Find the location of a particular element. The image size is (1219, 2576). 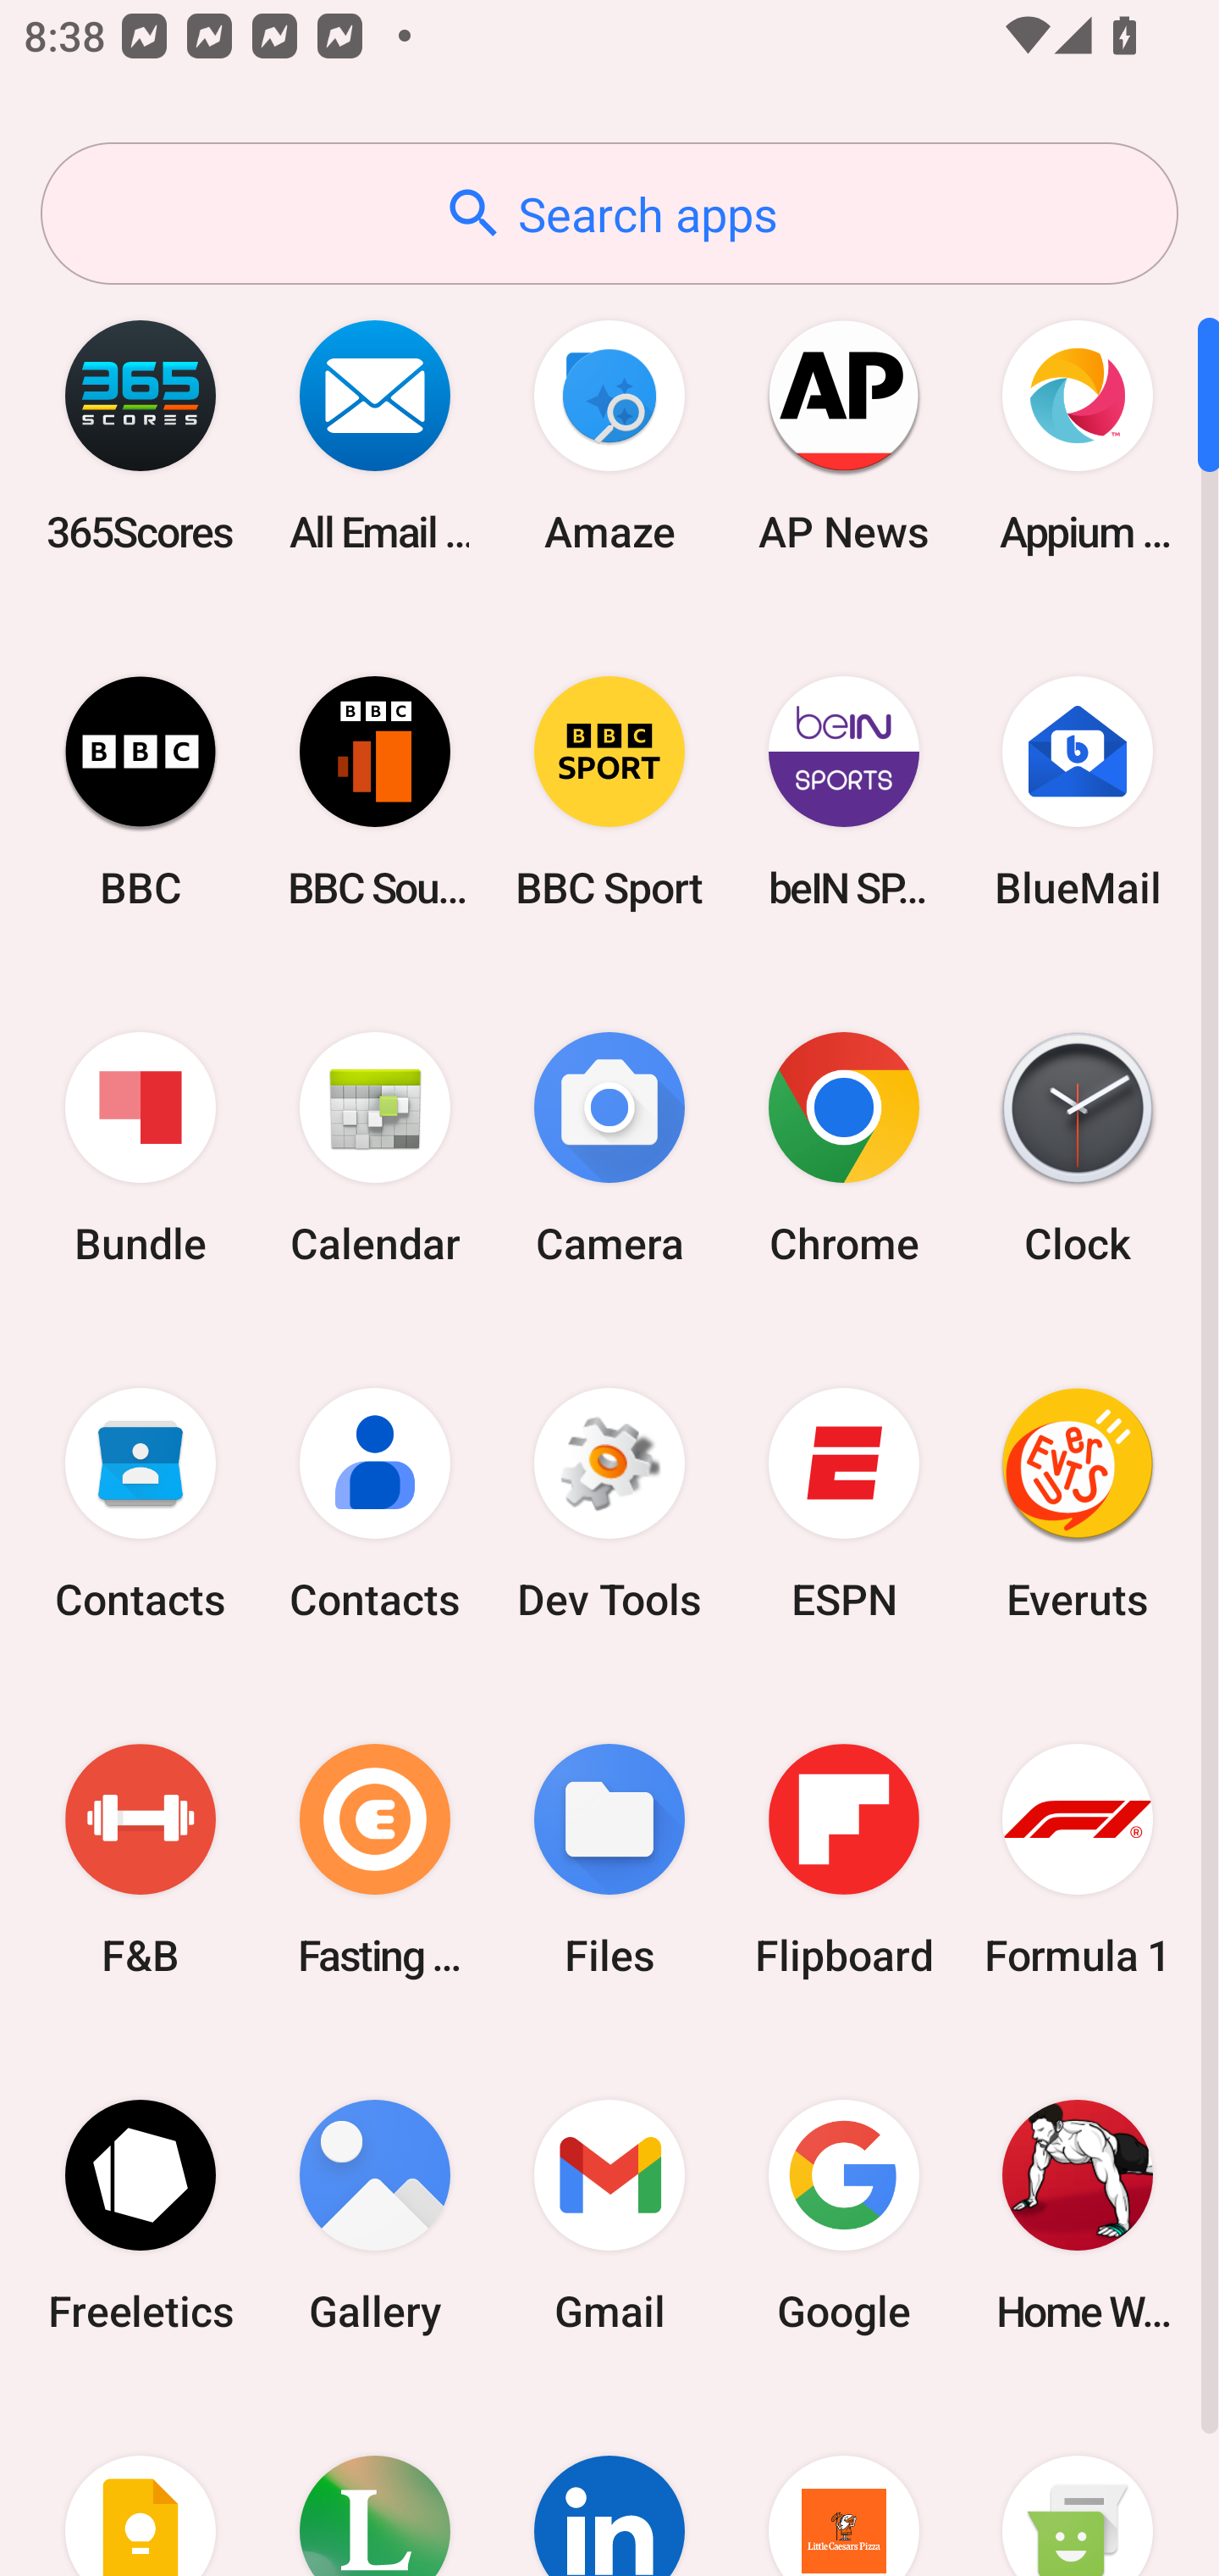

Contacts is located at coordinates (375, 1504).